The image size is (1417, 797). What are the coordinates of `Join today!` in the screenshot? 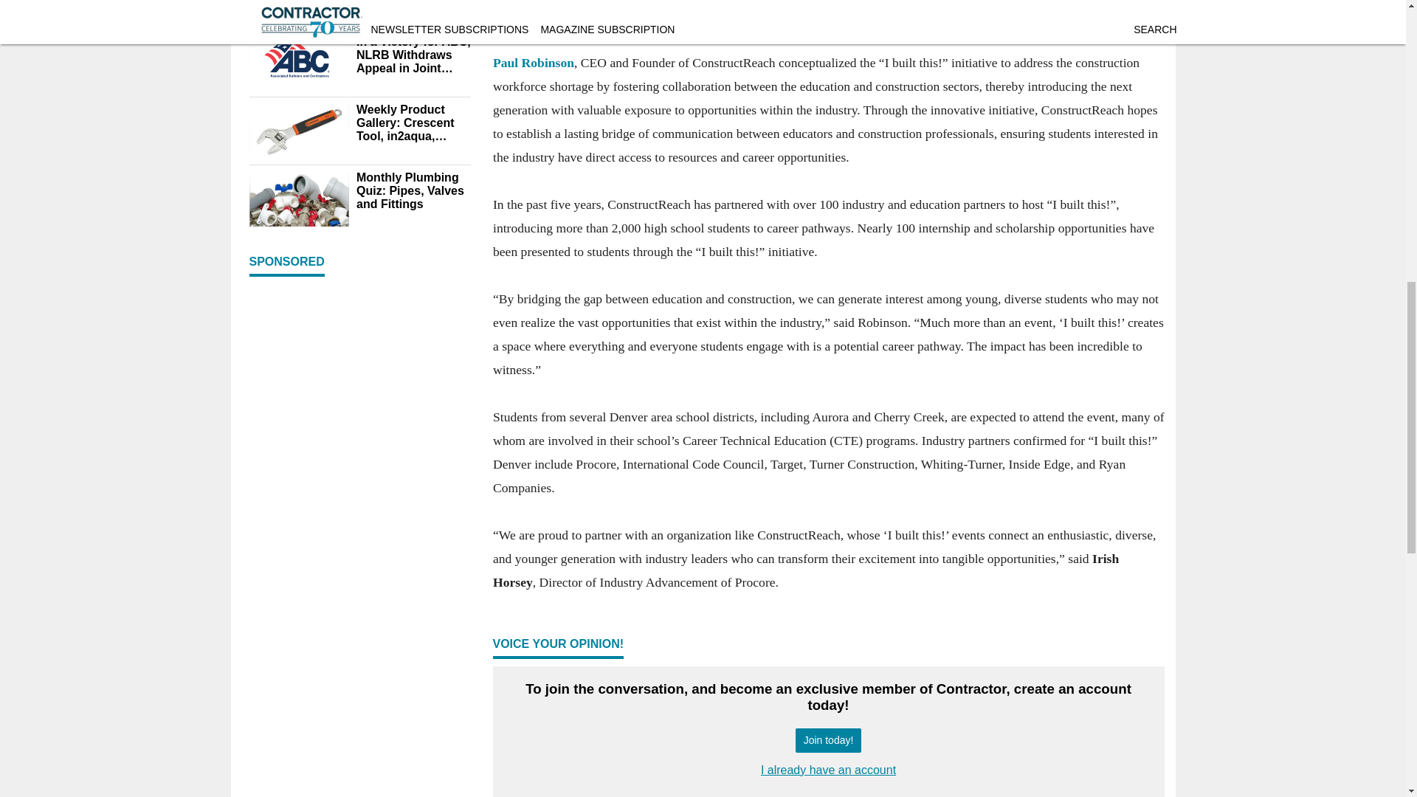 It's located at (828, 740).